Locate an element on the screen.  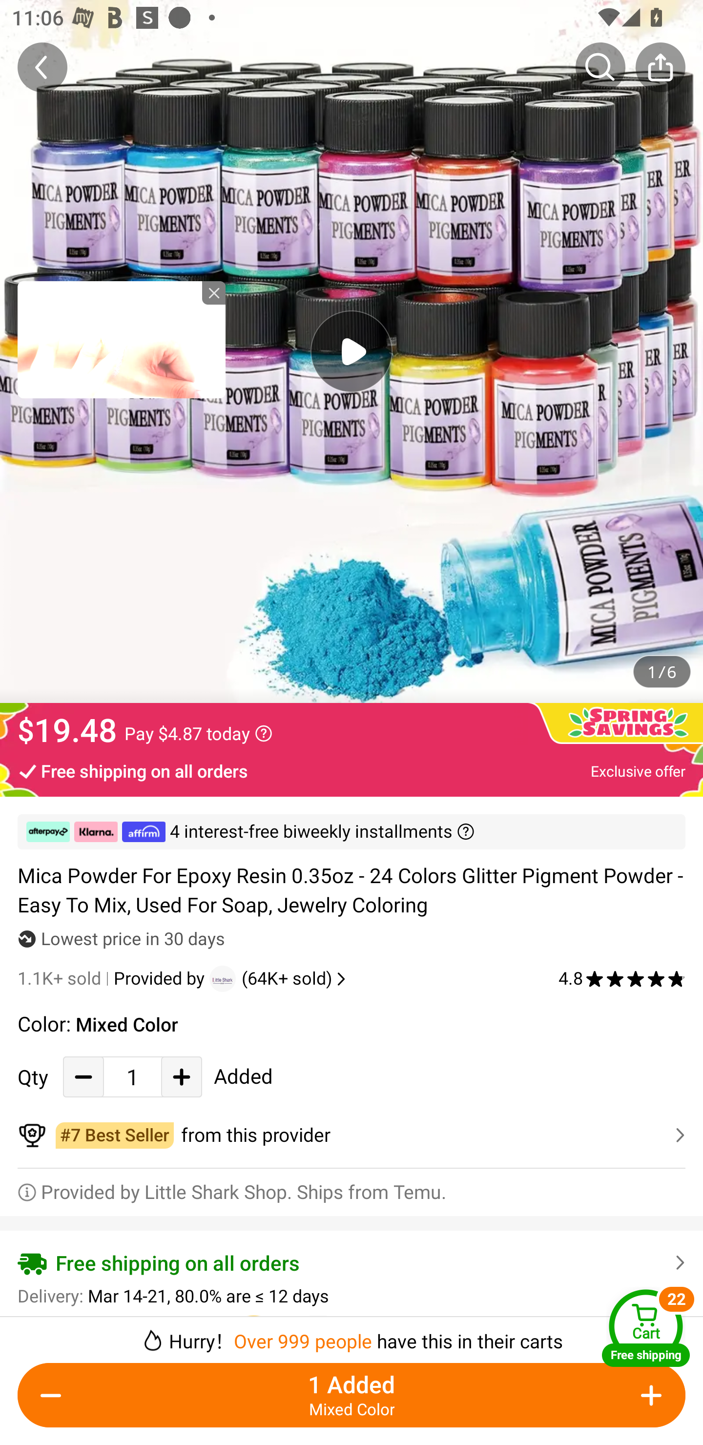
Pay $4.87 today   is located at coordinates (198, 733).